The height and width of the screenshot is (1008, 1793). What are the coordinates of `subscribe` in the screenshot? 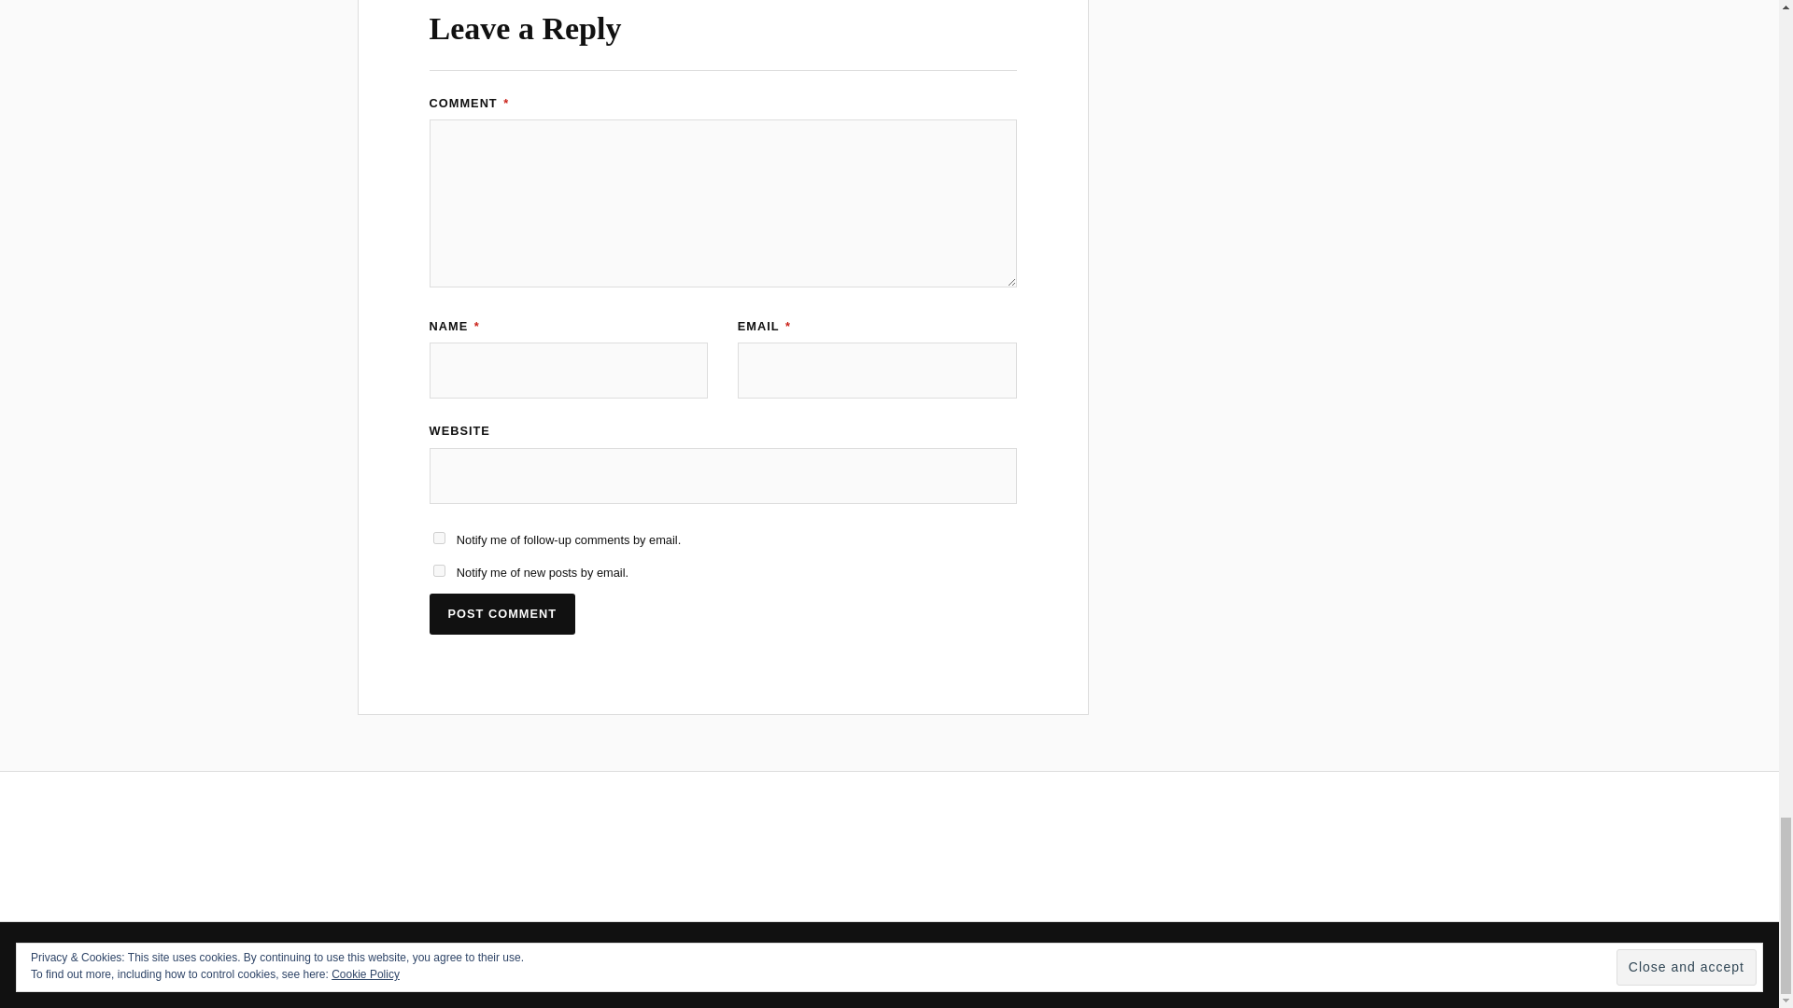 It's located at (439, 569).